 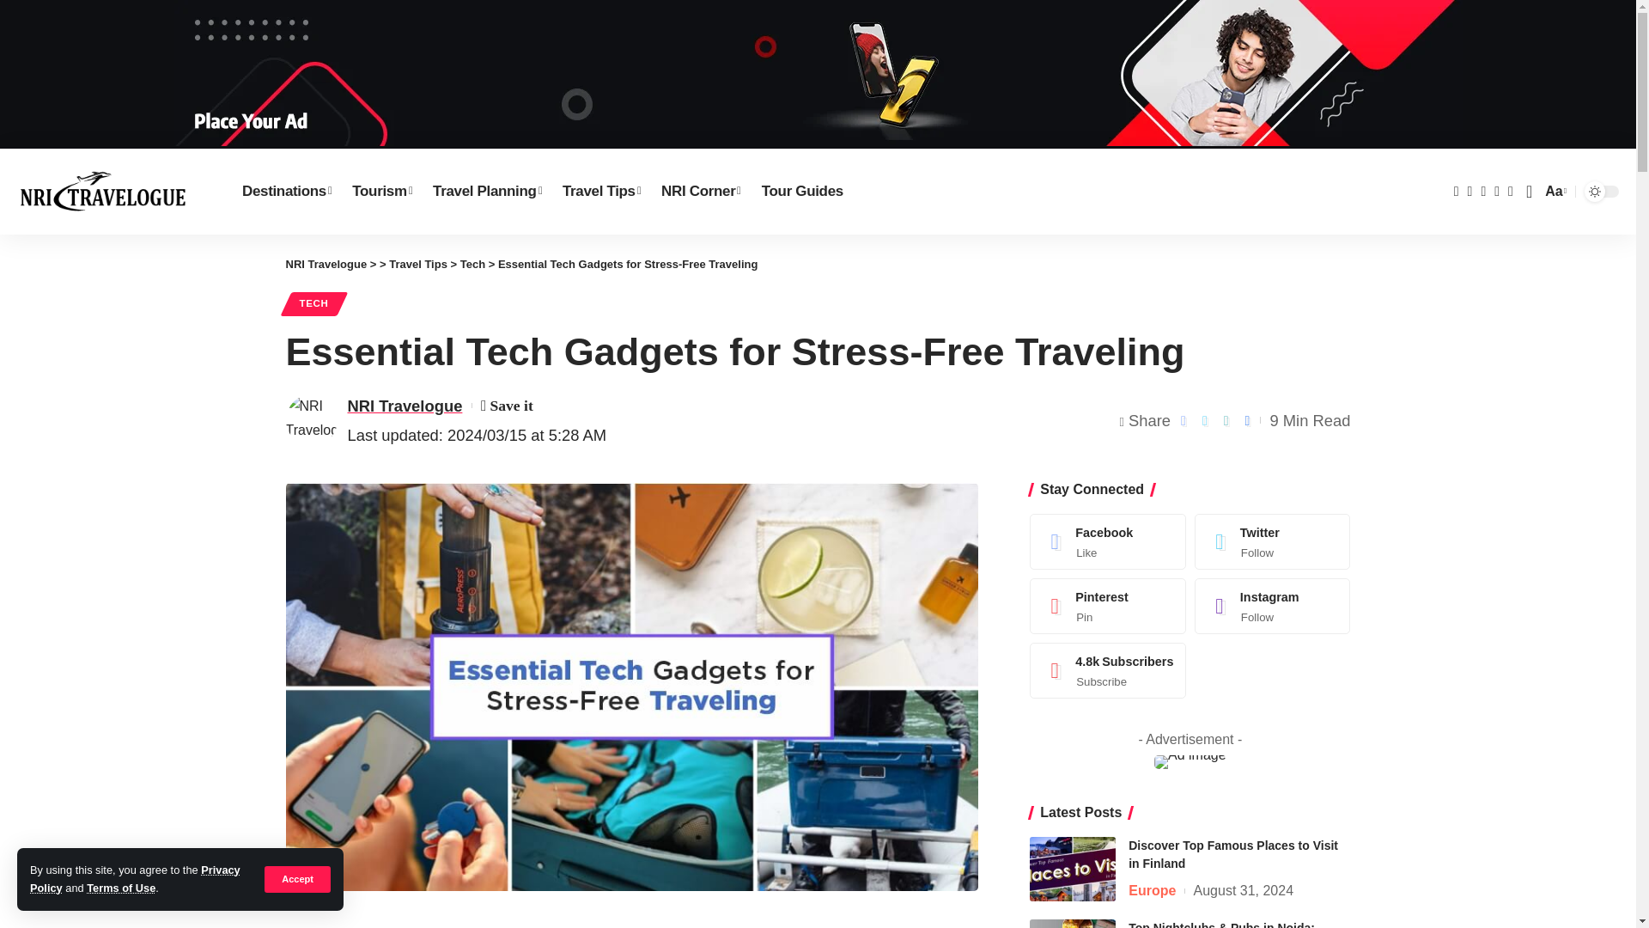 I want to click on Go to the Tech Category archives., so click(x=472, y=265).